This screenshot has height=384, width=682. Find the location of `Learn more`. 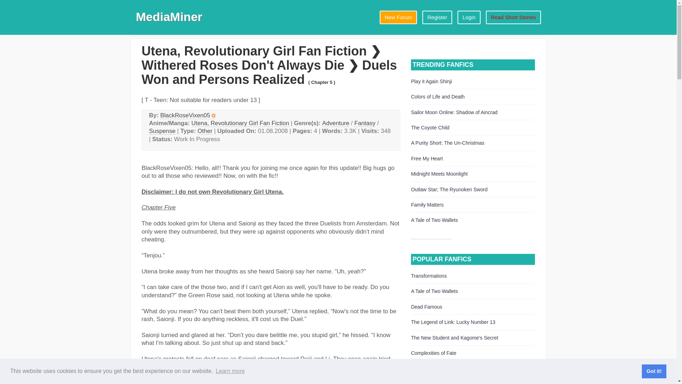

Learn more is located at coordinates (230, 371).